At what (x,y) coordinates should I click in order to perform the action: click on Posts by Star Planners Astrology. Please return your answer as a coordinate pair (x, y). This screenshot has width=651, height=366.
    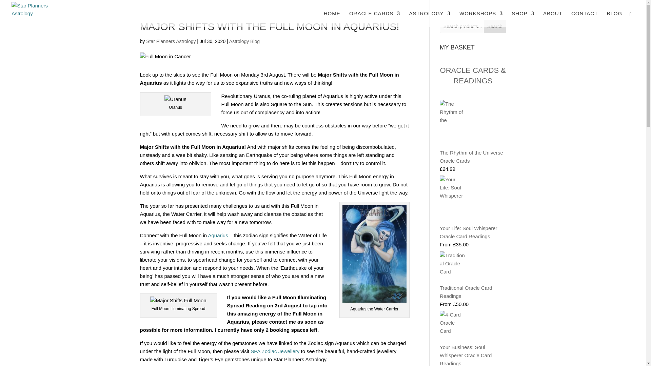
    Looking at the image, I should click on (171, 41).